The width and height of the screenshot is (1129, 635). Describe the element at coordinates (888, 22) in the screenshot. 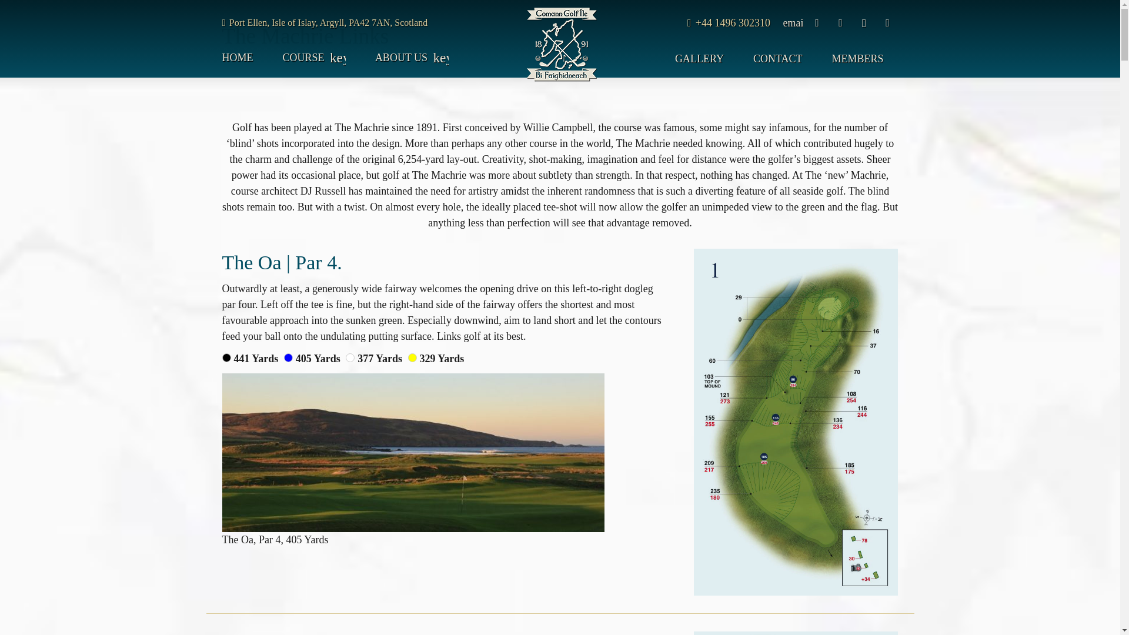

I see `YouTube` at that location.